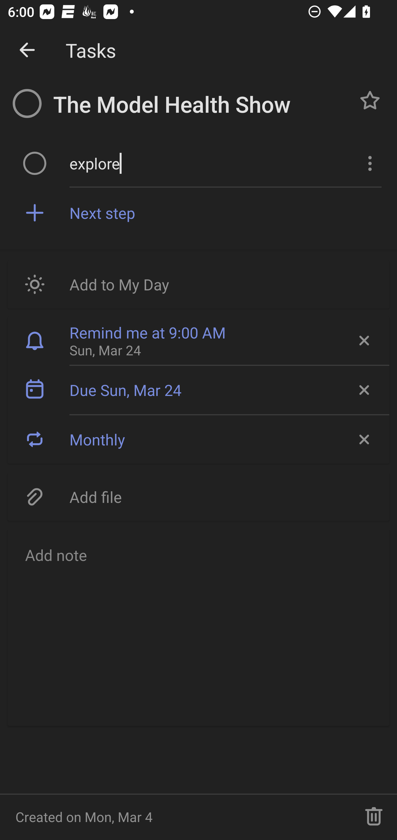 This screenshot has height=840, width=397. Describe the element at coordinates (198, 627) in the screenshot. I see `Add note, Button Email Renderer Add note` at that location.